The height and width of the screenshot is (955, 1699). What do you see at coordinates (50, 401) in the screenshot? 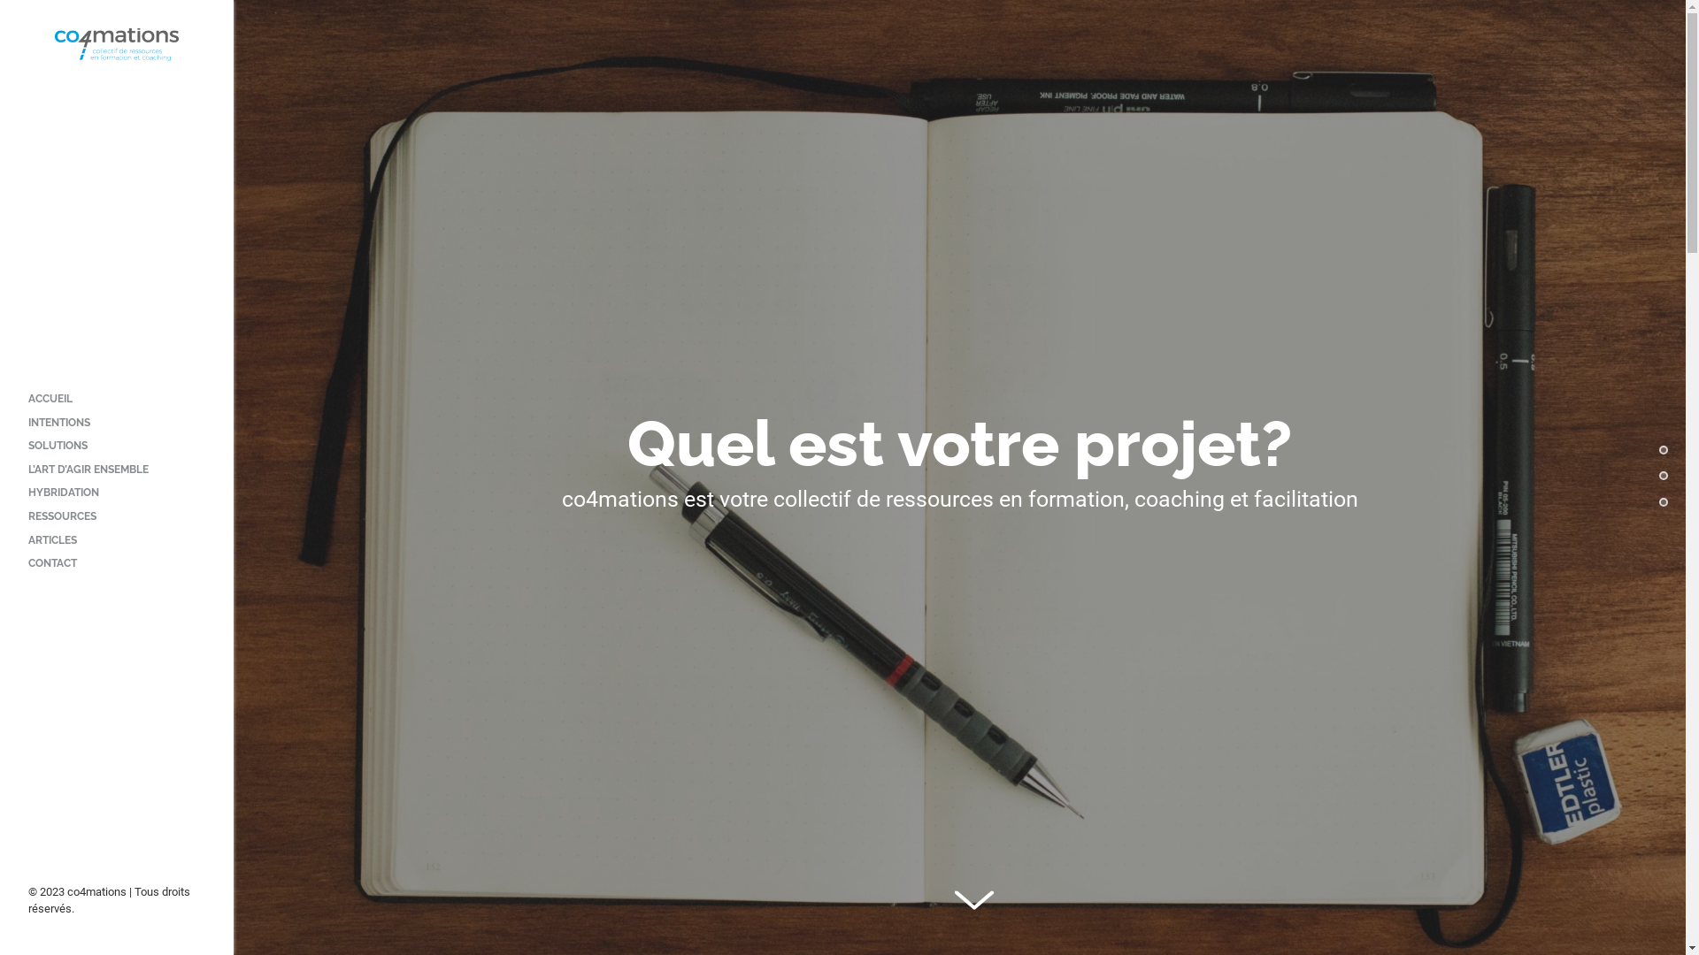
I see `ACCUEIL` at bounding box center [50, 401].